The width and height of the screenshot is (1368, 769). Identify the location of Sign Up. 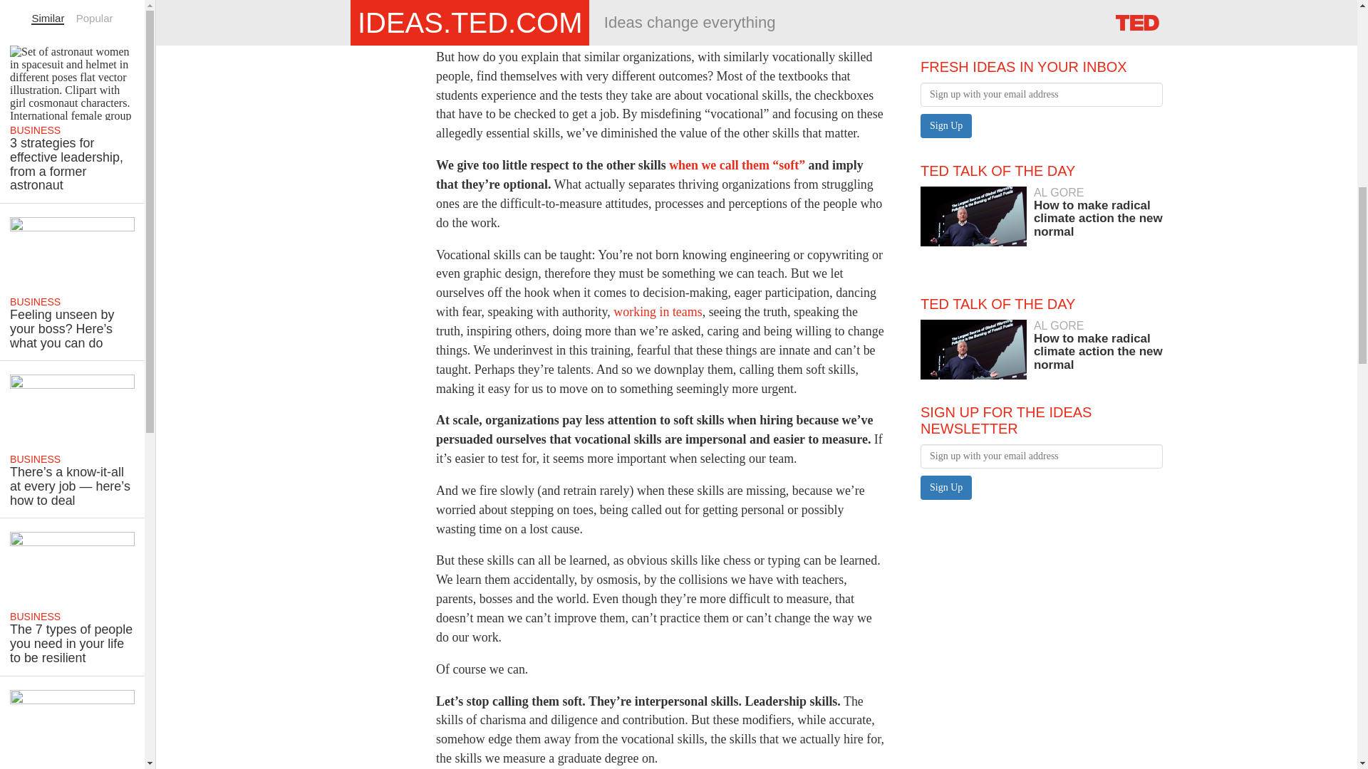
(946, 488).